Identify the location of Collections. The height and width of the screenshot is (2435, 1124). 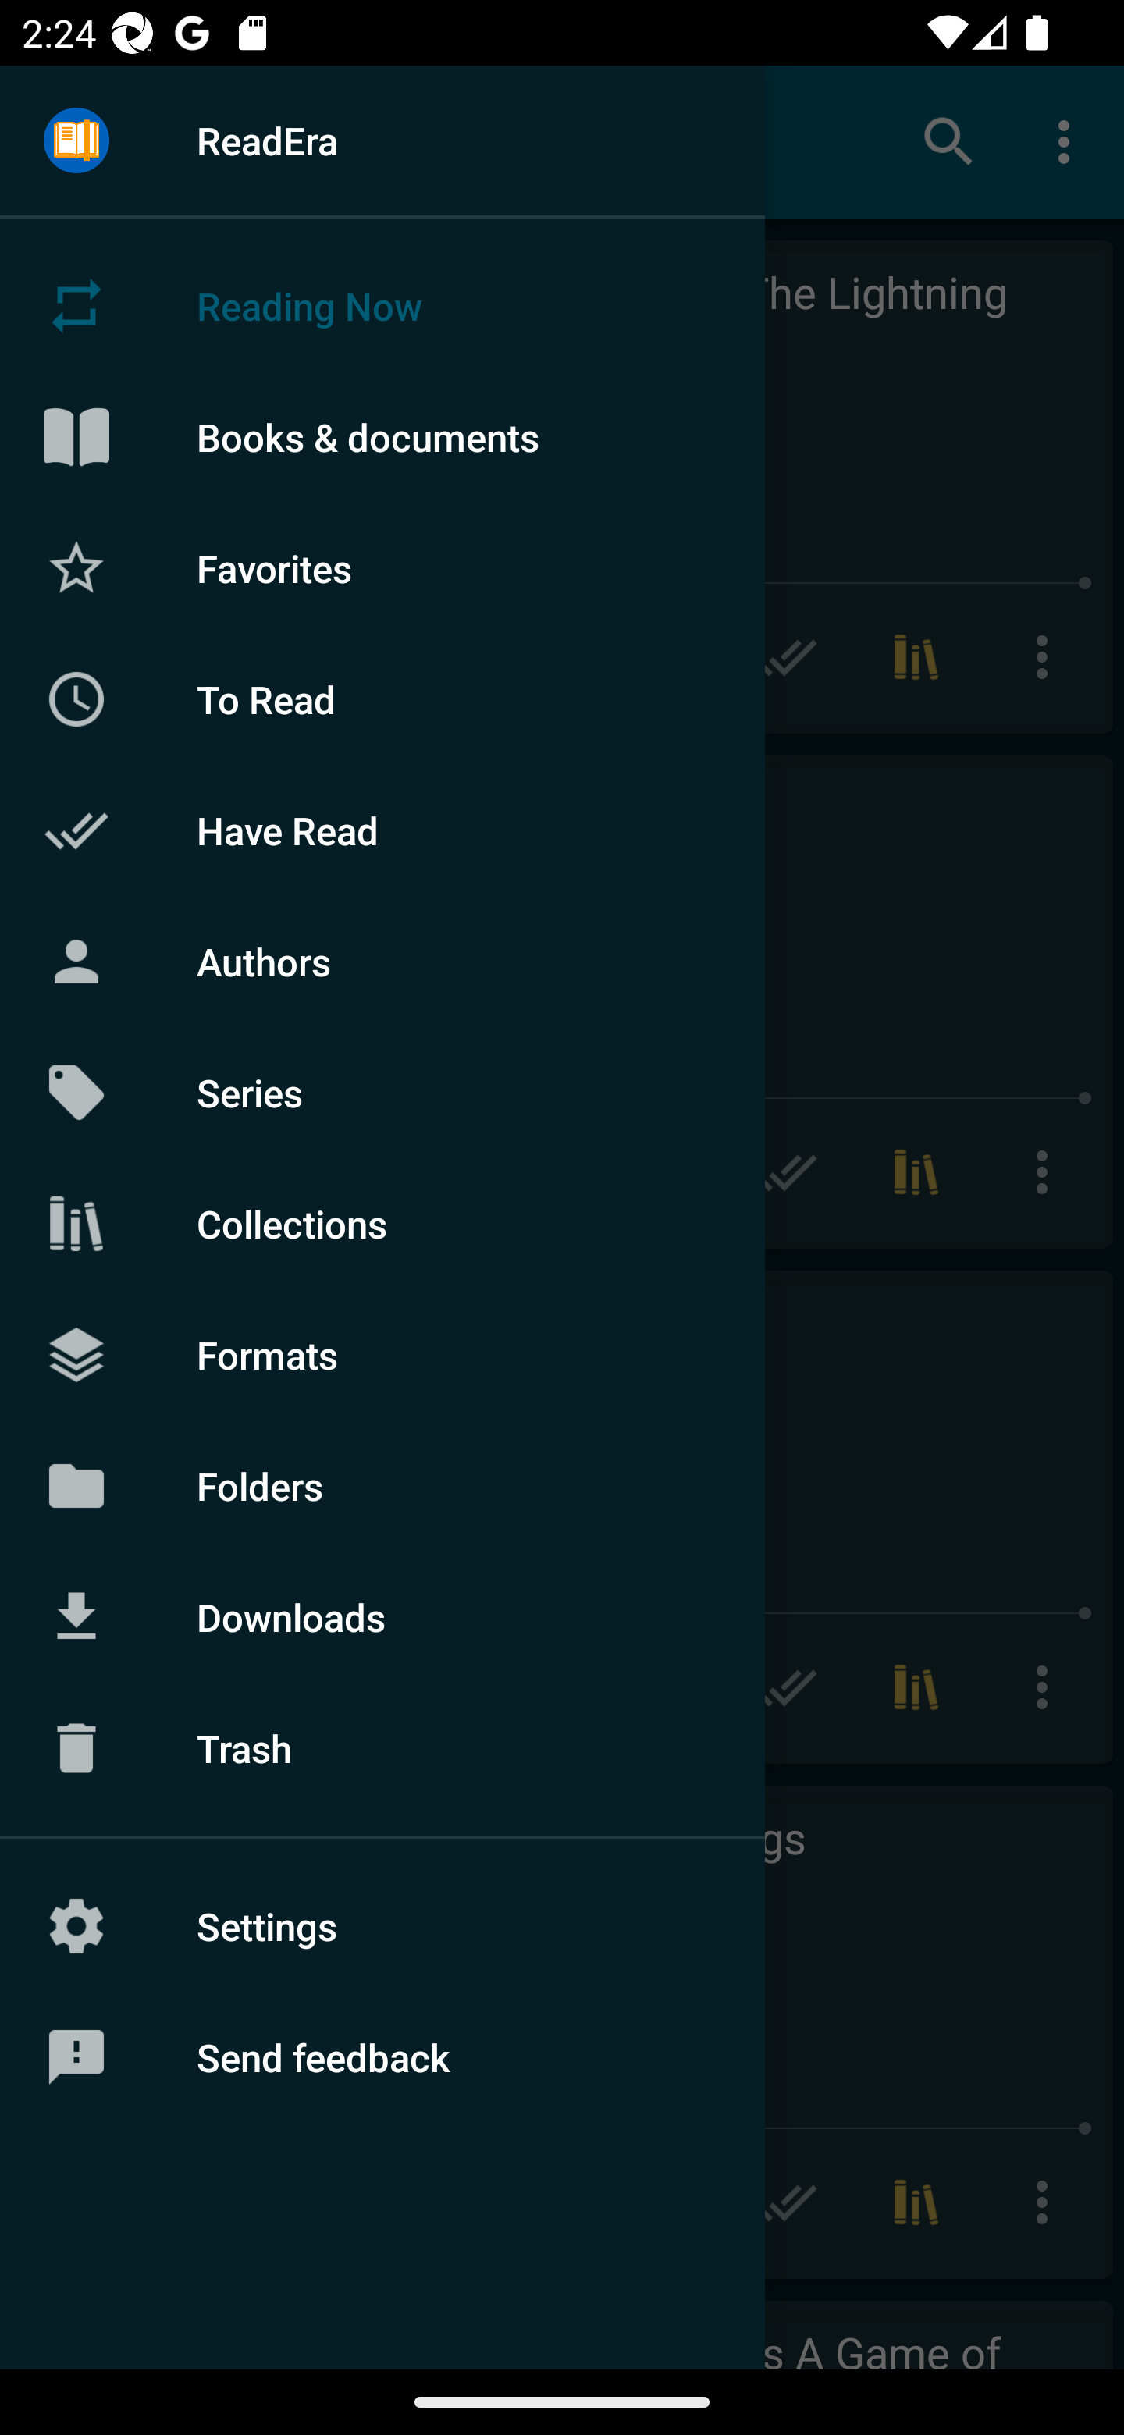
(382, 1224).